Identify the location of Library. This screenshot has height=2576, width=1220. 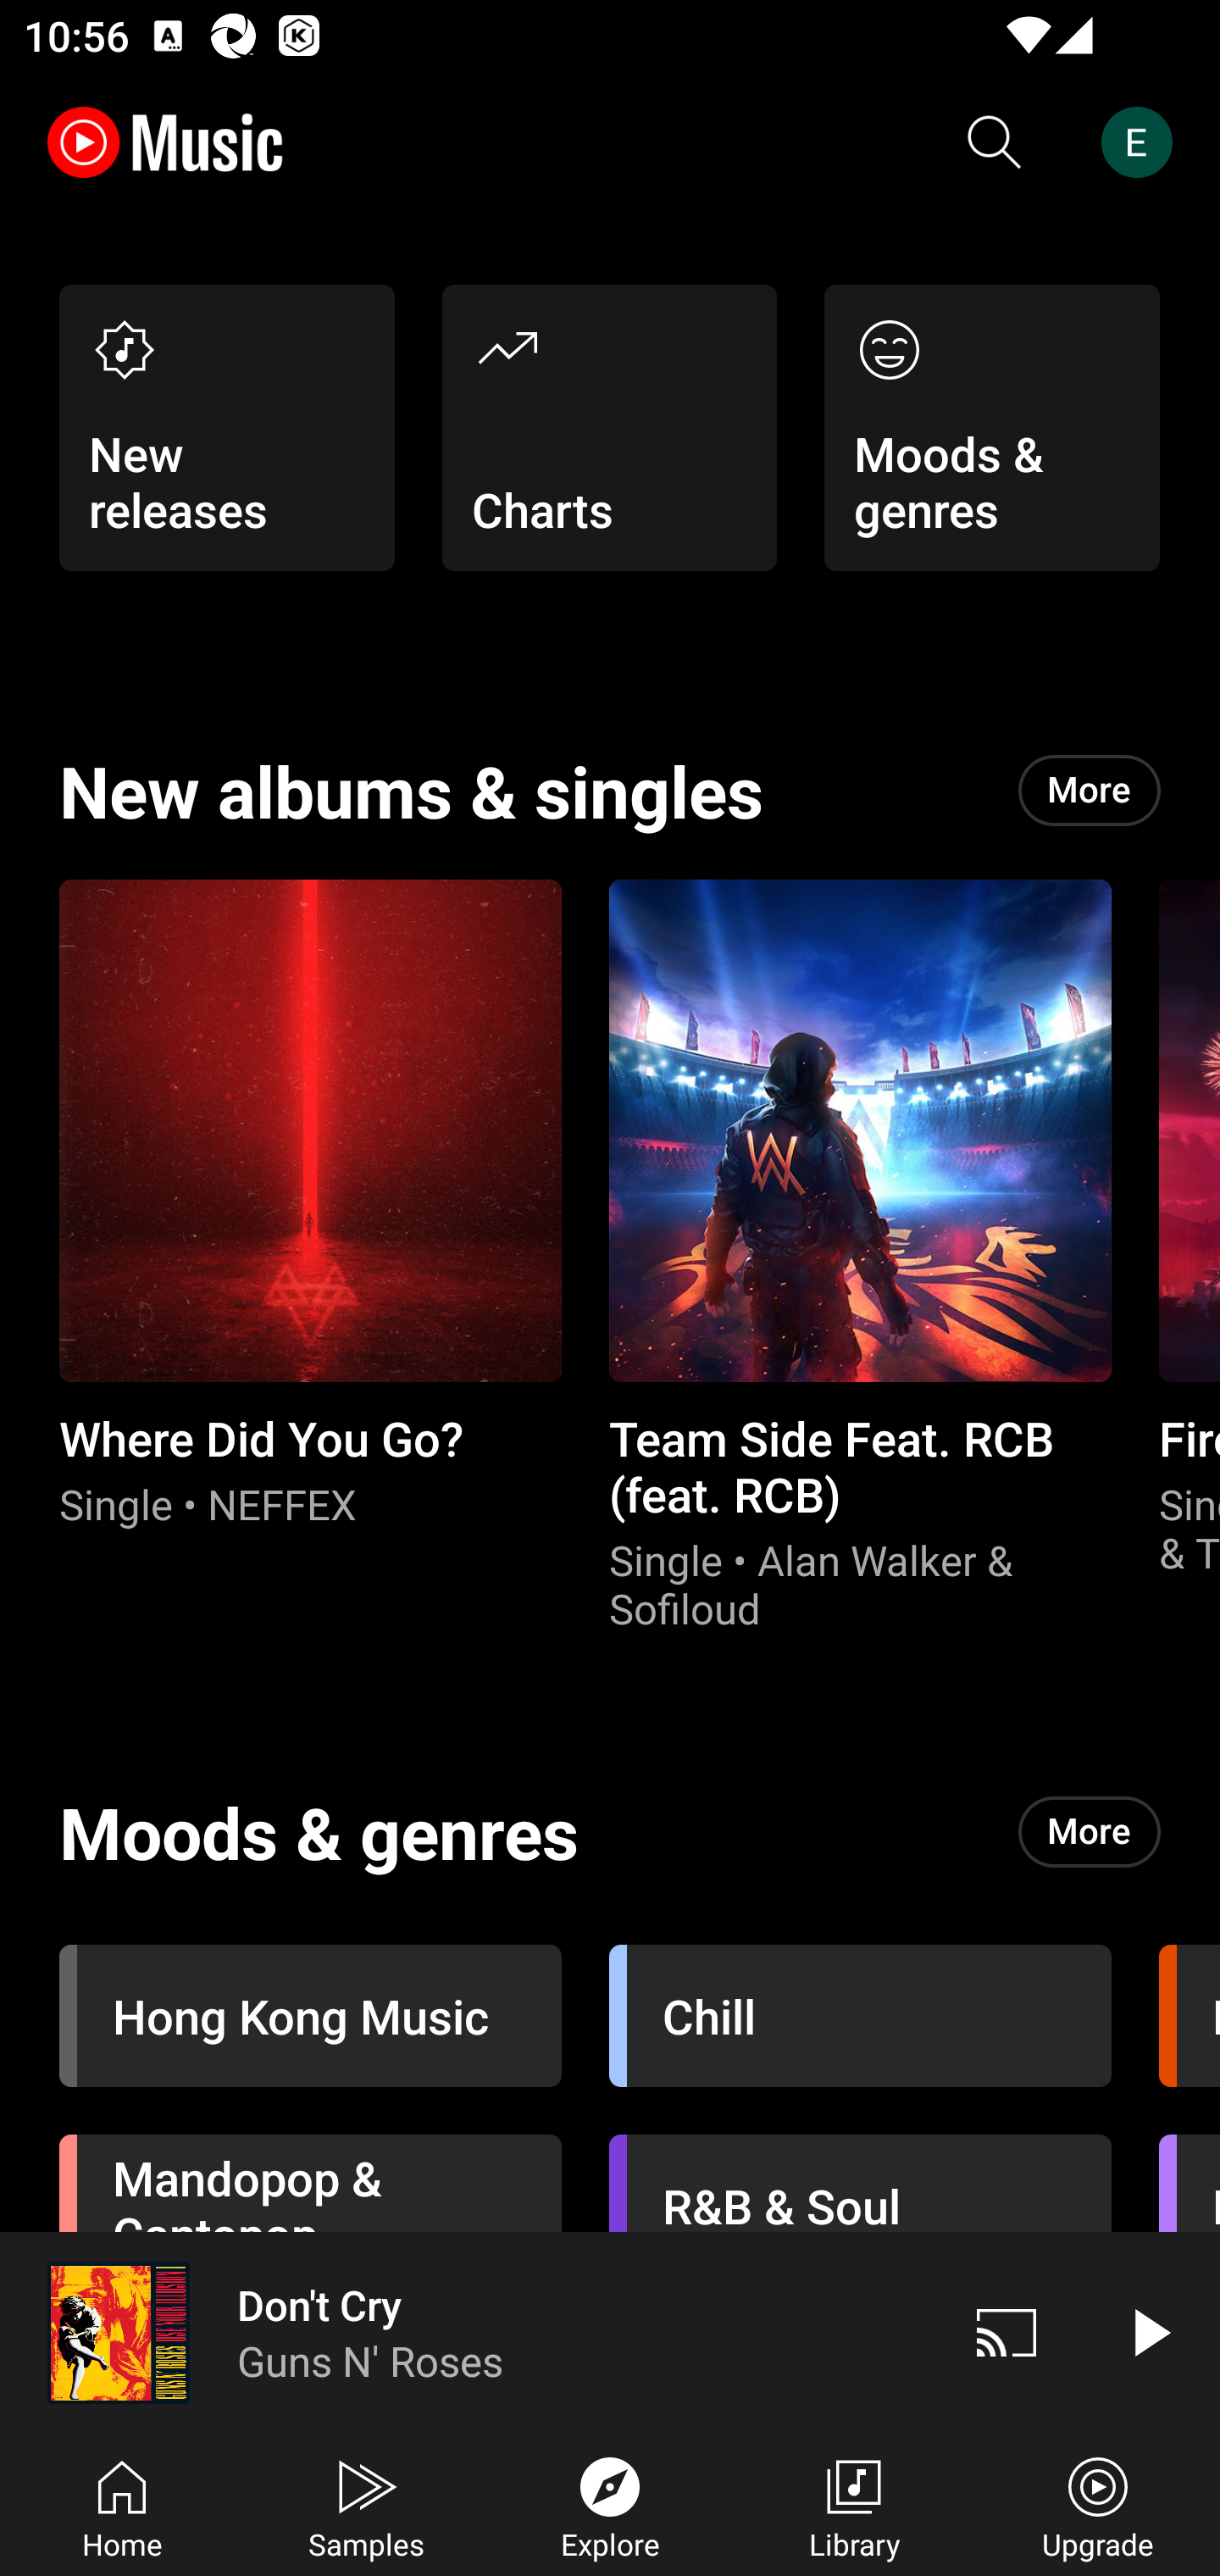
(854, 2505).